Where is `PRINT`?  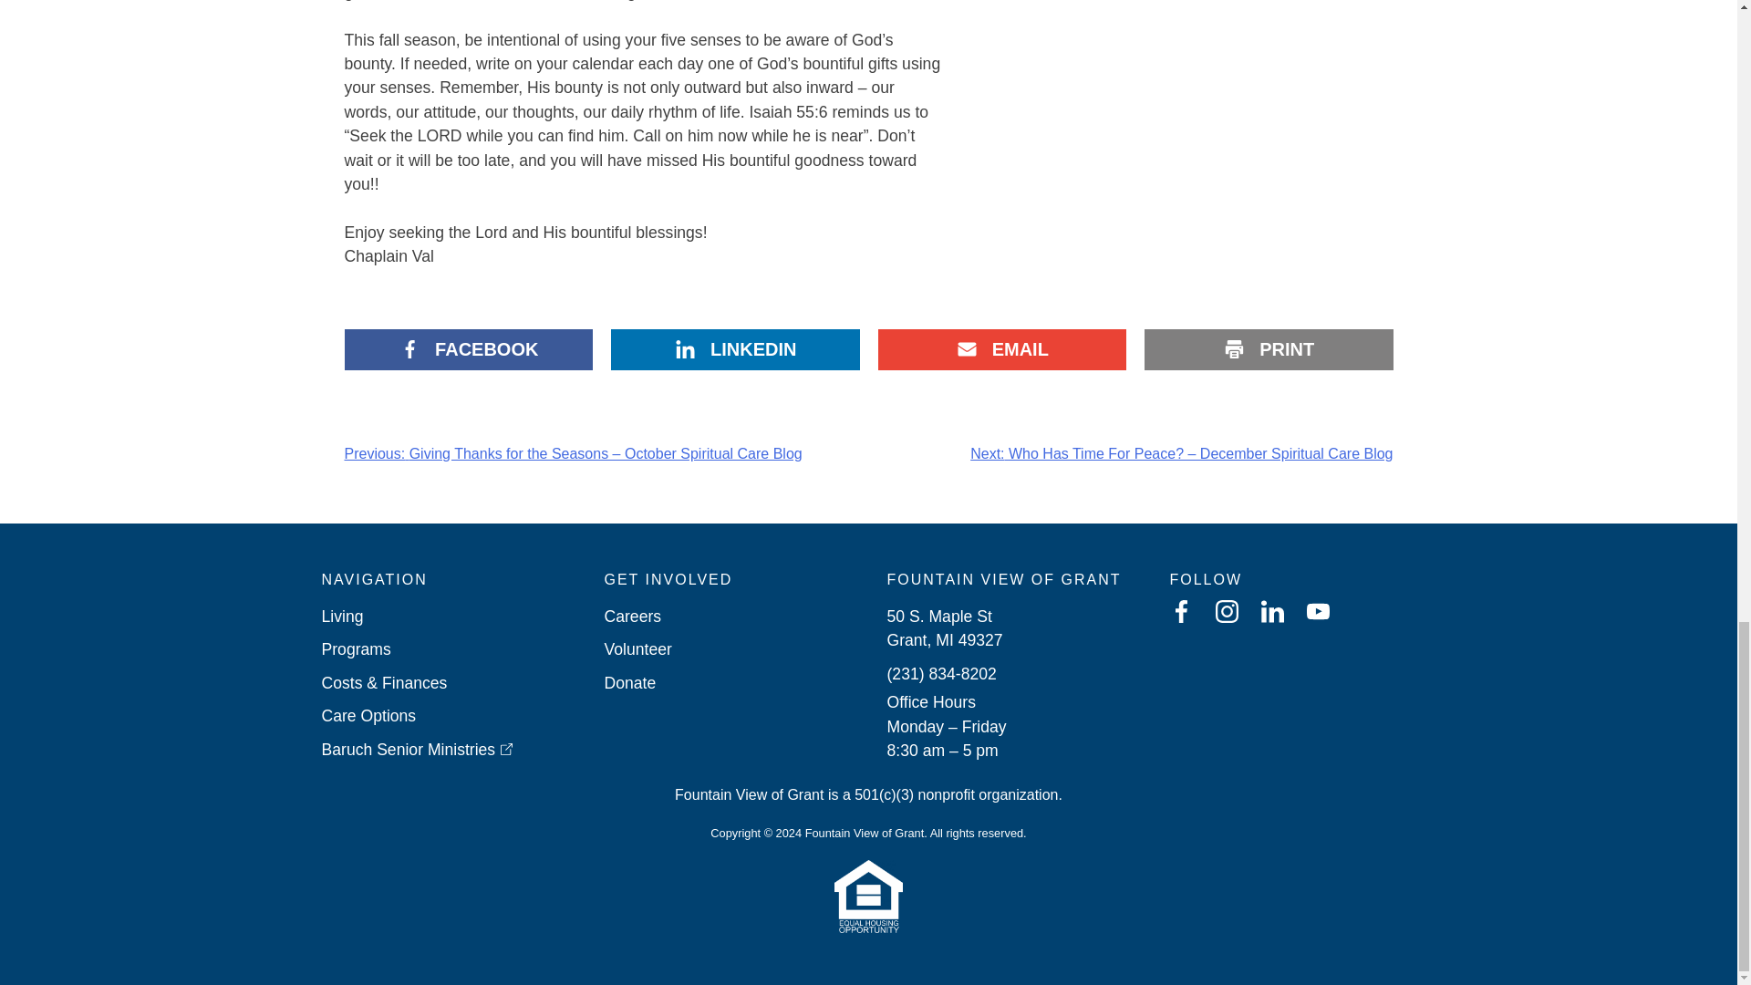
PRINT is located at coordinates (1269, 349).